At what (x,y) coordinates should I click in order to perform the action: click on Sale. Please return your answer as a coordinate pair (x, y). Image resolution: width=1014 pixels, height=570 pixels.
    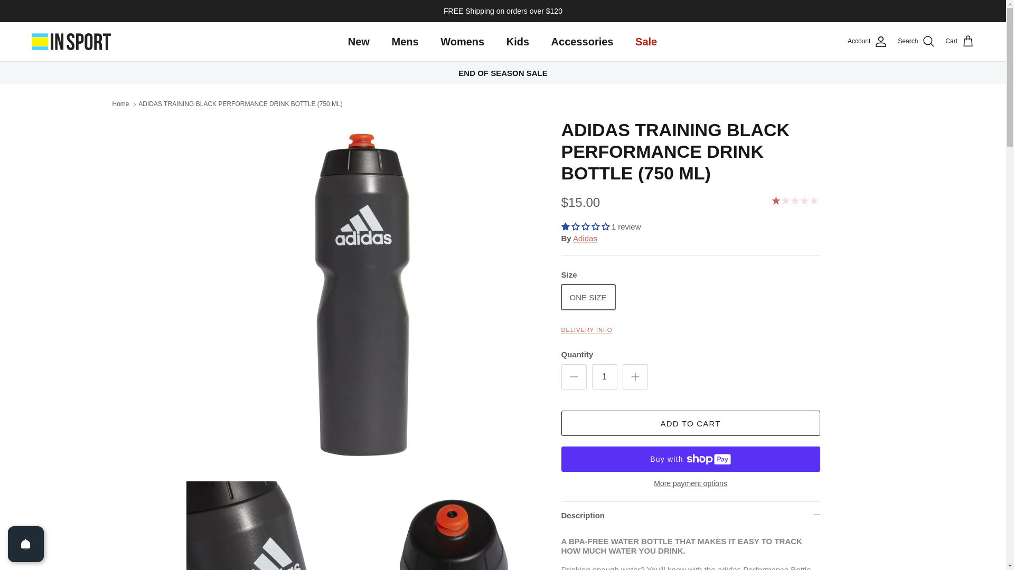
    Looking at the image, I should click on (645, 41).